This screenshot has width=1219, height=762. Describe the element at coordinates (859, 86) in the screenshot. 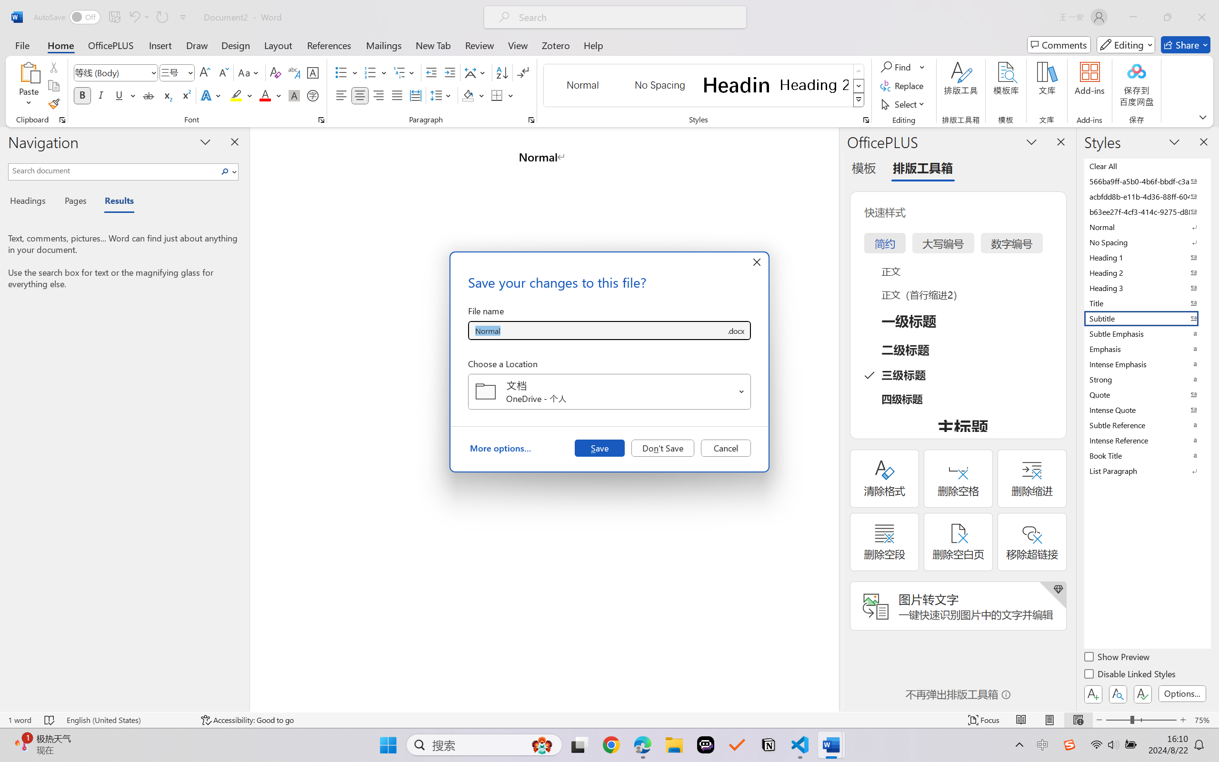

I see `Row Down` at that location.